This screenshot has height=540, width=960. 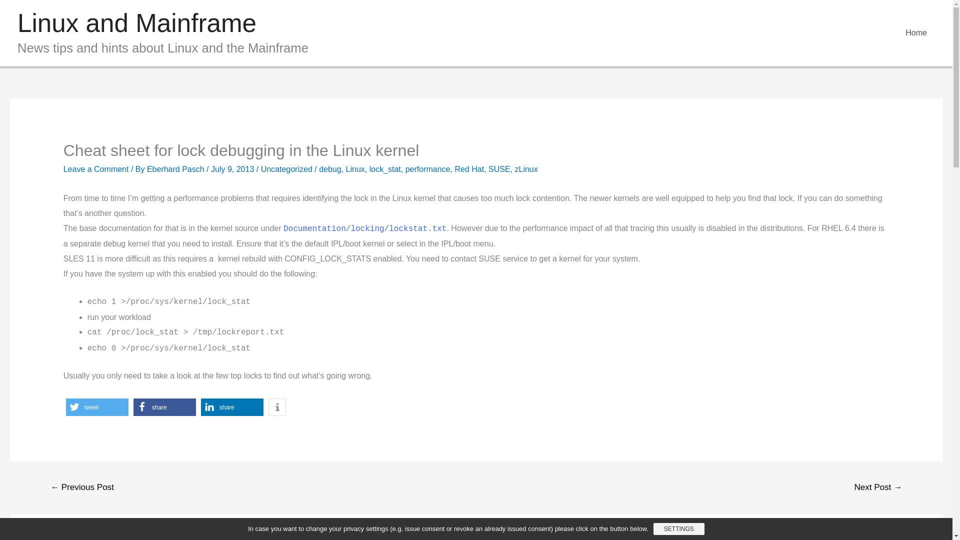 What do you see at coordinates (232, 407) in the screenshot?
I see `Share on LinkedIn` at bounding box center [232, 407].